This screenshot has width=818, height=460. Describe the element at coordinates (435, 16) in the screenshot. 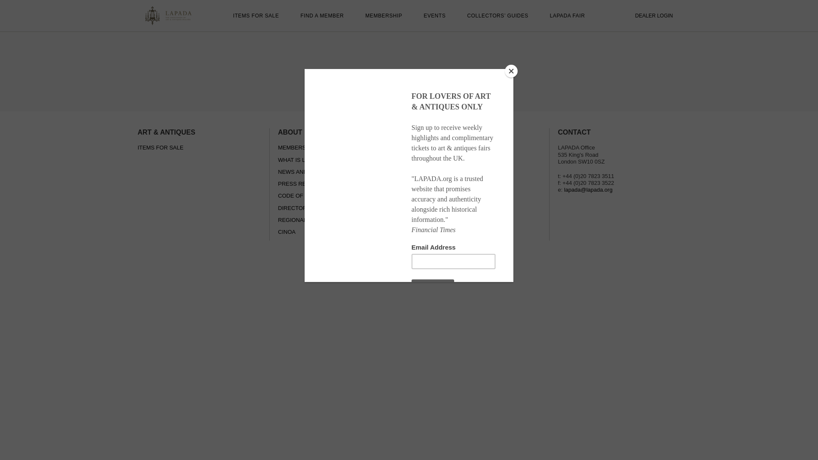

I see `EVENTS` at that location.